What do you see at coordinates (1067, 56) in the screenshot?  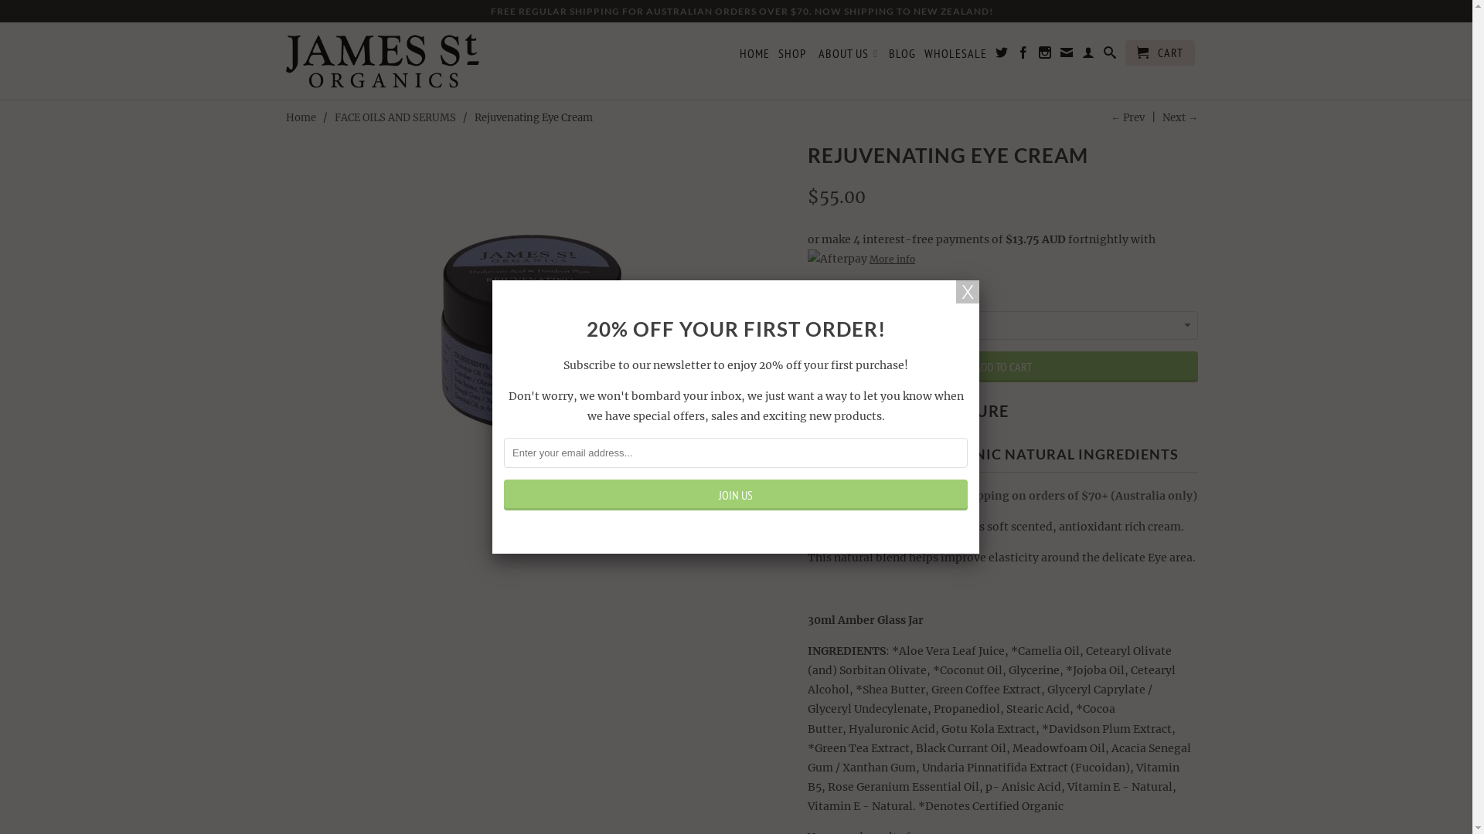 I see `Email James St Organics` at bounding box center [1067, 56].